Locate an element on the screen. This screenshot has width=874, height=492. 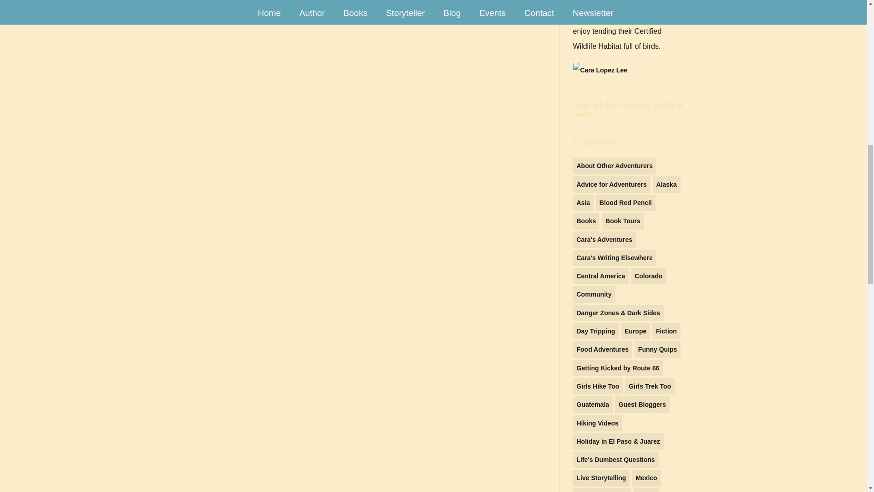
Cara's Writing Elsewhere is located at coordinates (614, 258).